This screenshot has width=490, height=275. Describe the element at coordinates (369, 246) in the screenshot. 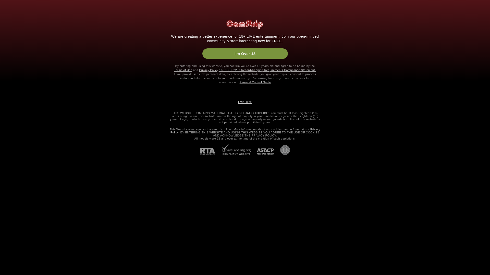

I see `helen_luce` at that location.